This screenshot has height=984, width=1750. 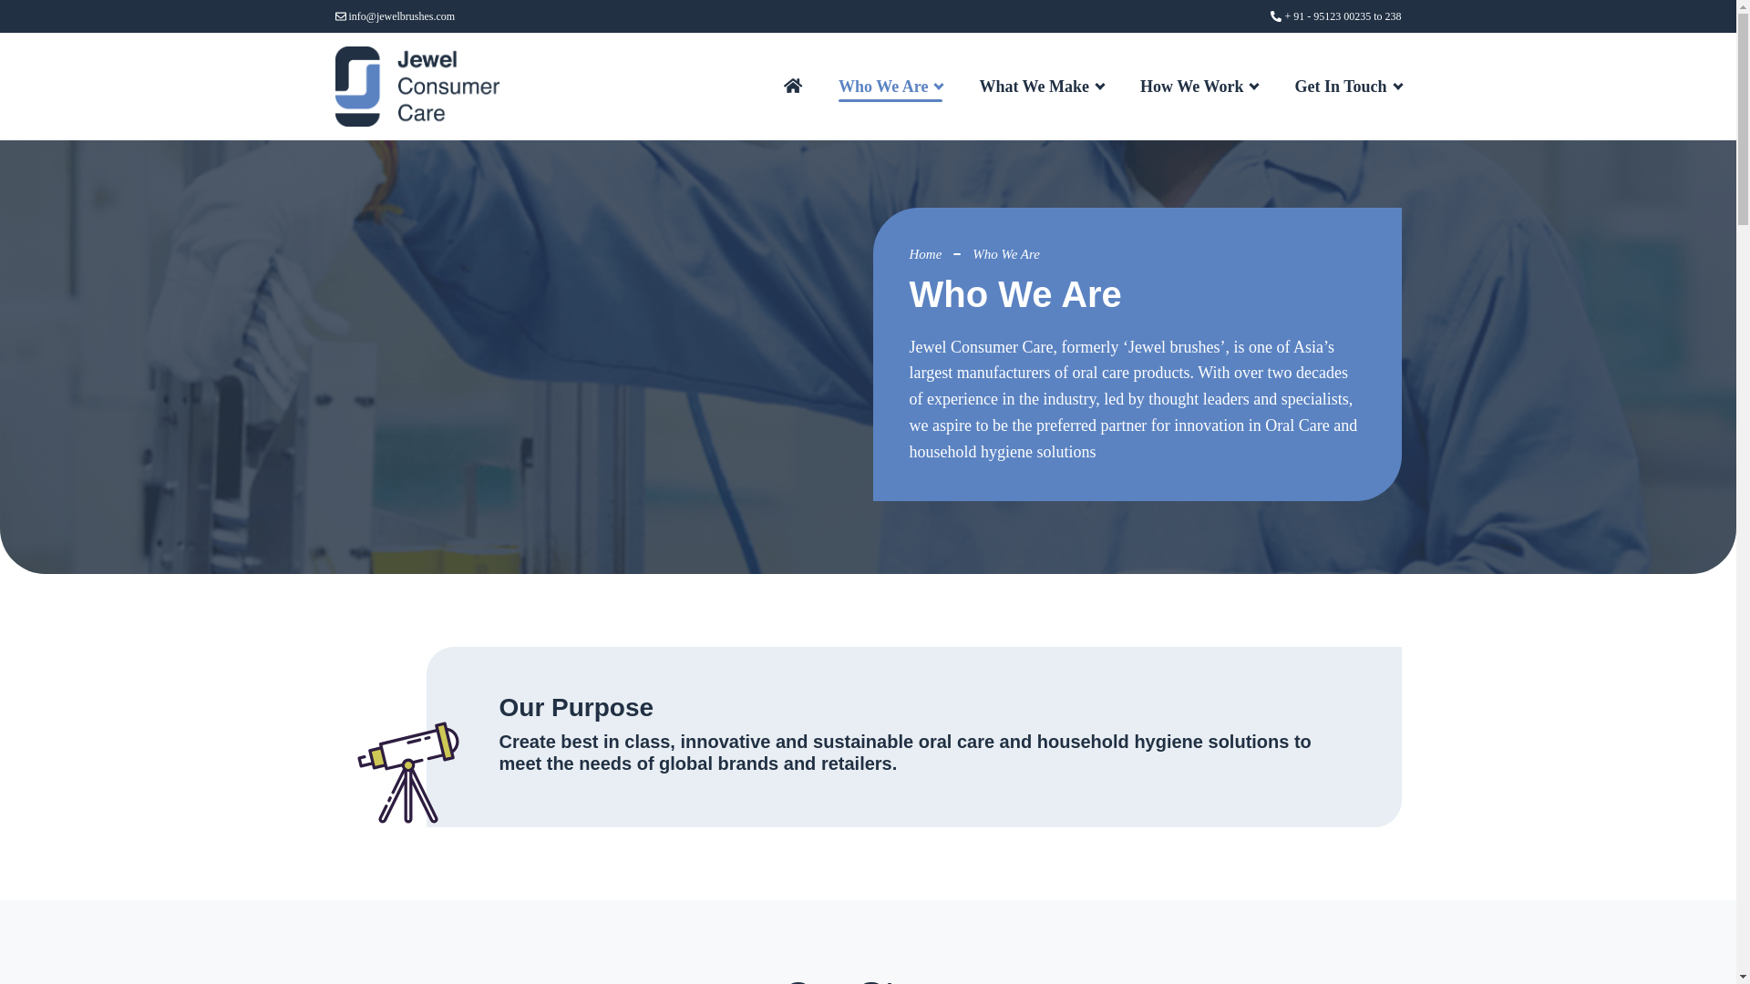 I want to click on Home, so click(x=926, y=254).